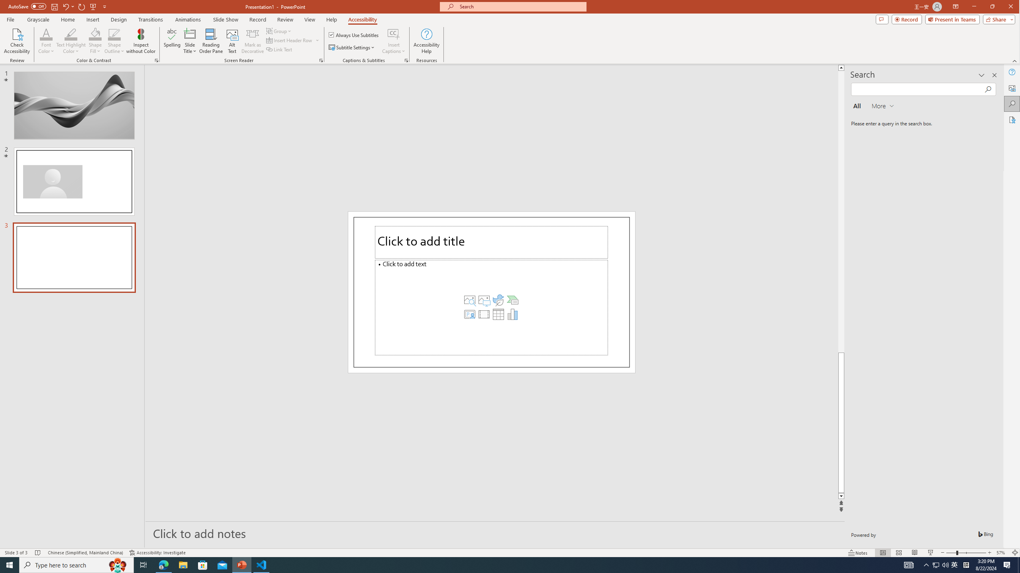  I want to click on Slide Title, so click(190, 34).